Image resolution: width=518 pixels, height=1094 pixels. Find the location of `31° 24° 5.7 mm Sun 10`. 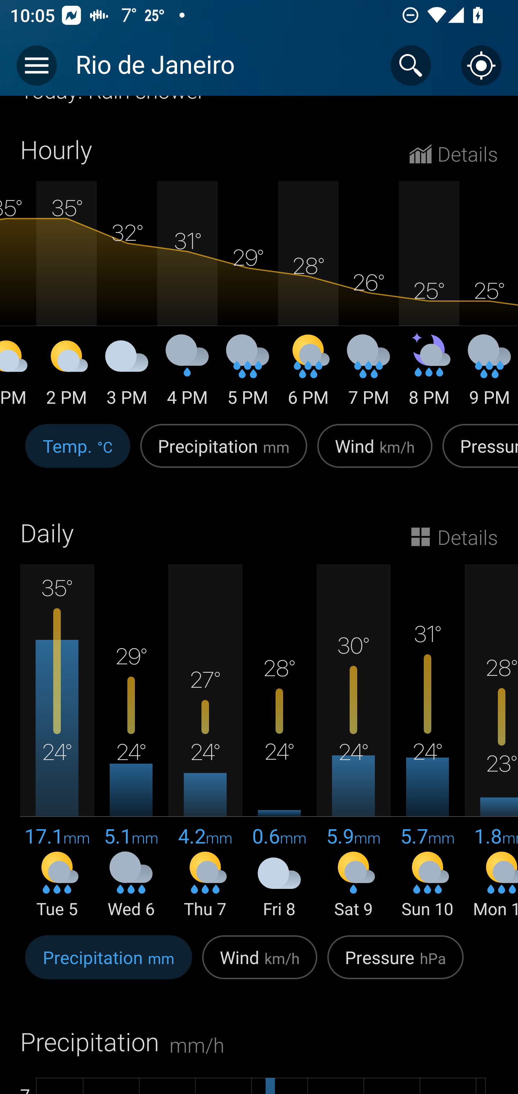

31° 24° 5.7 mm Sun 10 is located at coordinates (427, 742).